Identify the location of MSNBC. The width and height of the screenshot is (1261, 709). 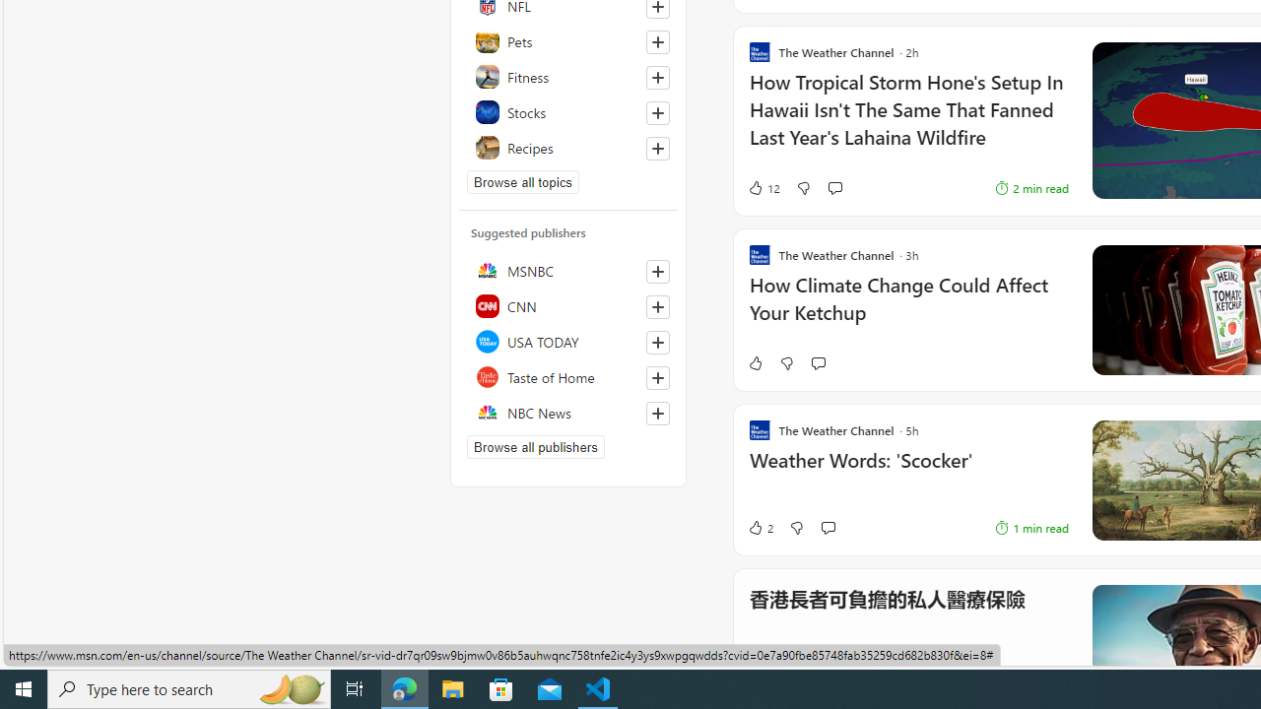
(568, 270).